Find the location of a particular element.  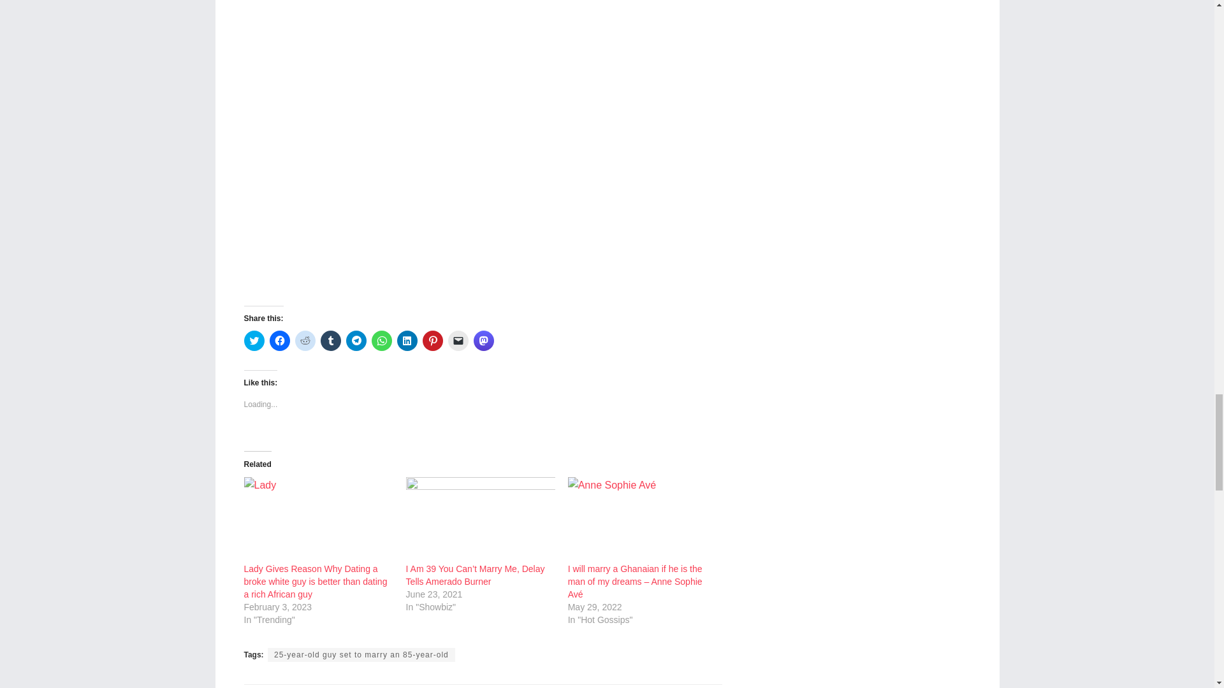

Click to share on Telegram is located at coordinates (356, 340).